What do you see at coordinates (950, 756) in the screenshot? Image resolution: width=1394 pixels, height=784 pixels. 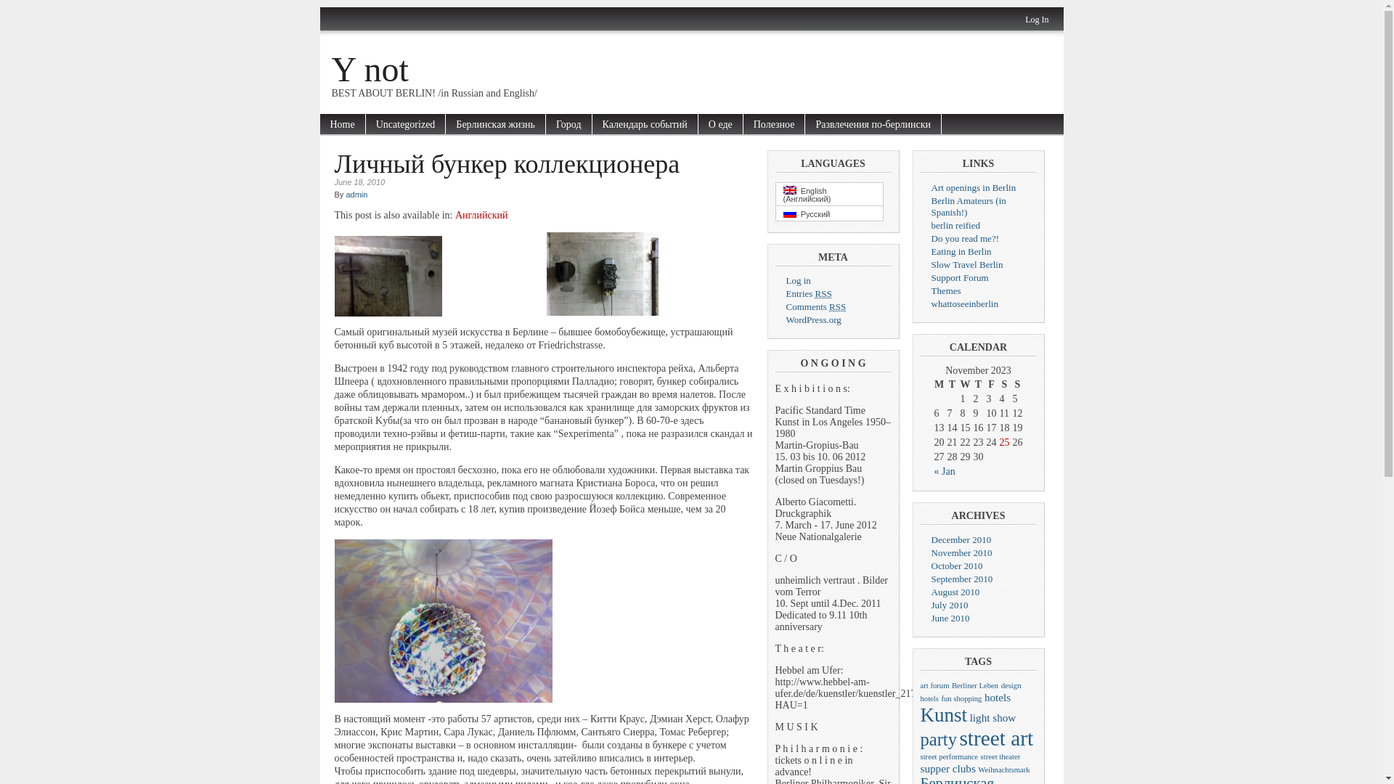 I see `street performance` at bounding box center [950, 756].